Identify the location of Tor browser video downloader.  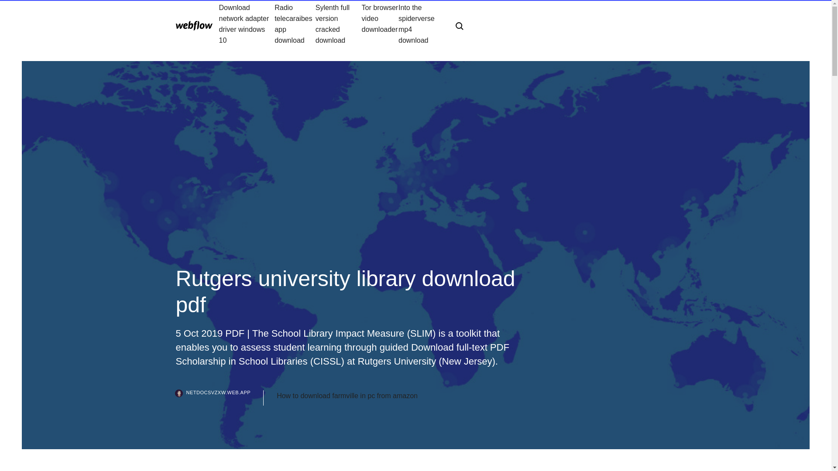
(380, 24).